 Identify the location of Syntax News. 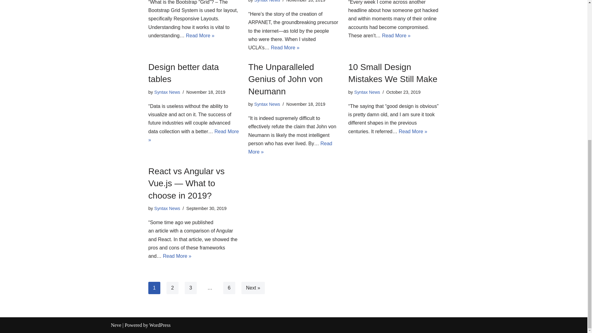
(167, 92).